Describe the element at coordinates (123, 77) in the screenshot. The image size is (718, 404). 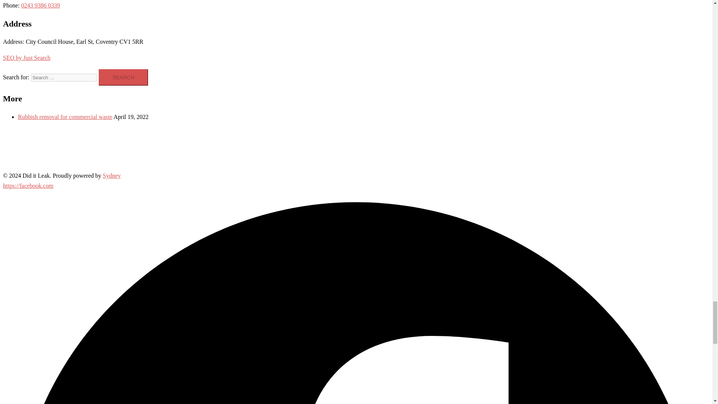
I see `Search` at that location.